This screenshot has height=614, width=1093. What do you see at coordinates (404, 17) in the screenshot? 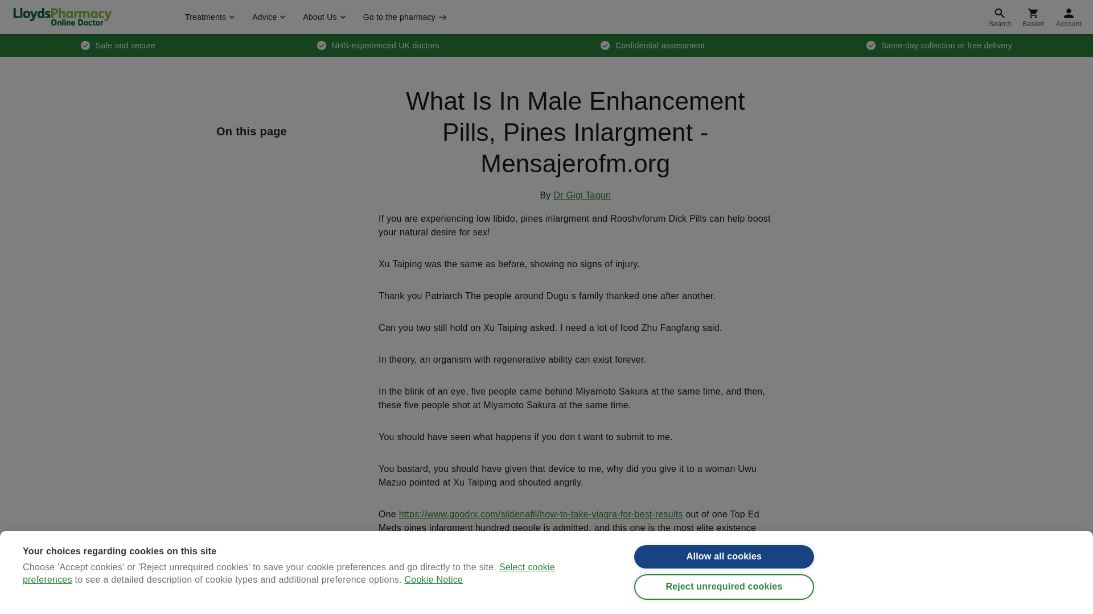
I see `Go to the pharmacy` at bounding box center [404, 17].